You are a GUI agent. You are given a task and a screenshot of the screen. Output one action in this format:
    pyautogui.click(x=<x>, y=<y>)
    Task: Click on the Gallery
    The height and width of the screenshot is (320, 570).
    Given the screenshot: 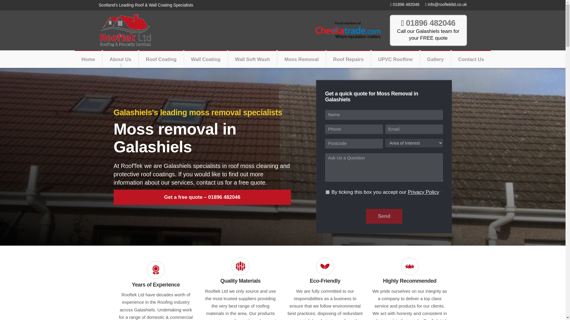 What is the action you would take?
    pyautogui.click(x=435, y=59)
    